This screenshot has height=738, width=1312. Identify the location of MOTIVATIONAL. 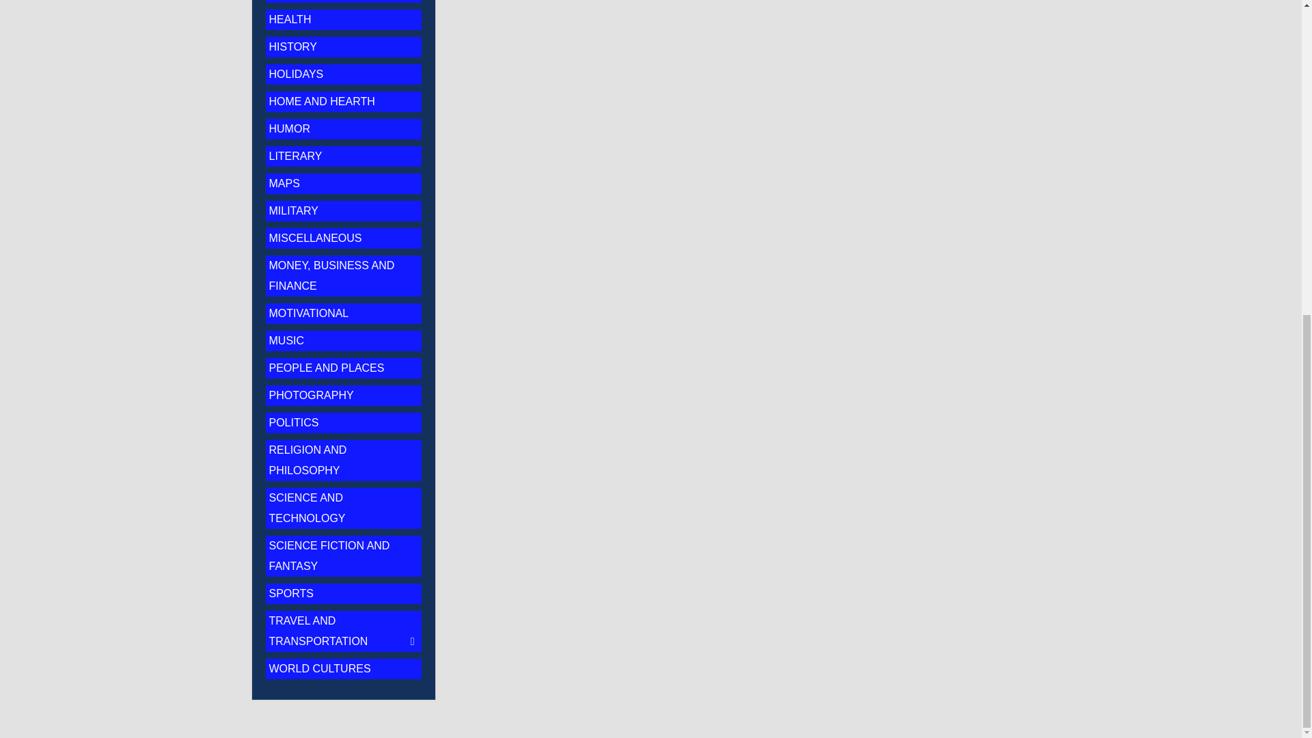
(309, 313).